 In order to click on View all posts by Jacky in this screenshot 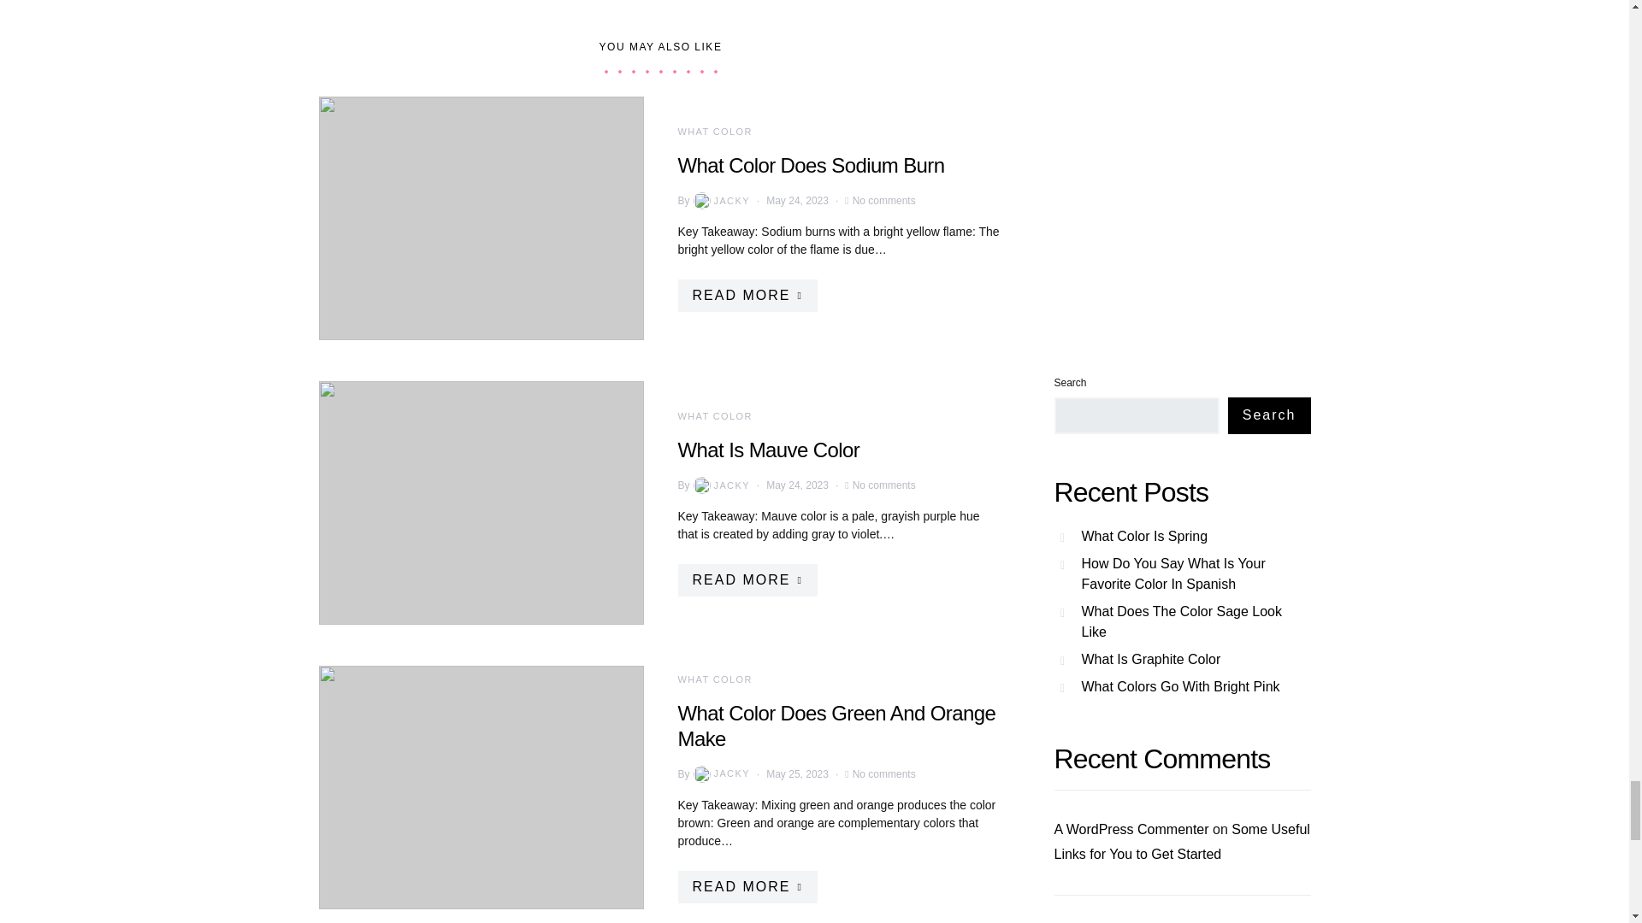, I will do `click(720, 485)`.